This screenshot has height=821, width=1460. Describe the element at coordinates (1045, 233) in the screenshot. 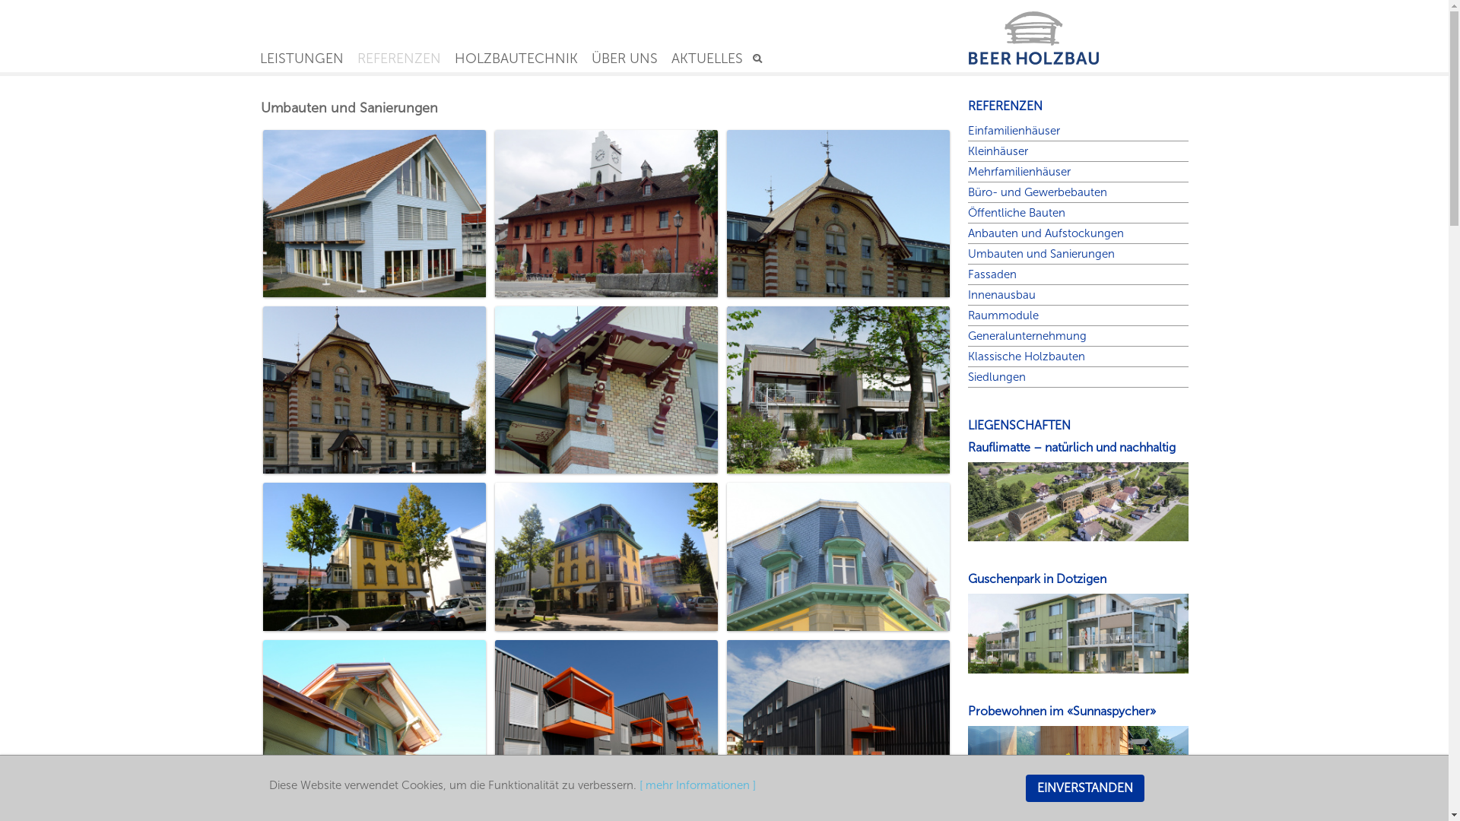

I see `Anbauten und Aufstockungen` at that location.